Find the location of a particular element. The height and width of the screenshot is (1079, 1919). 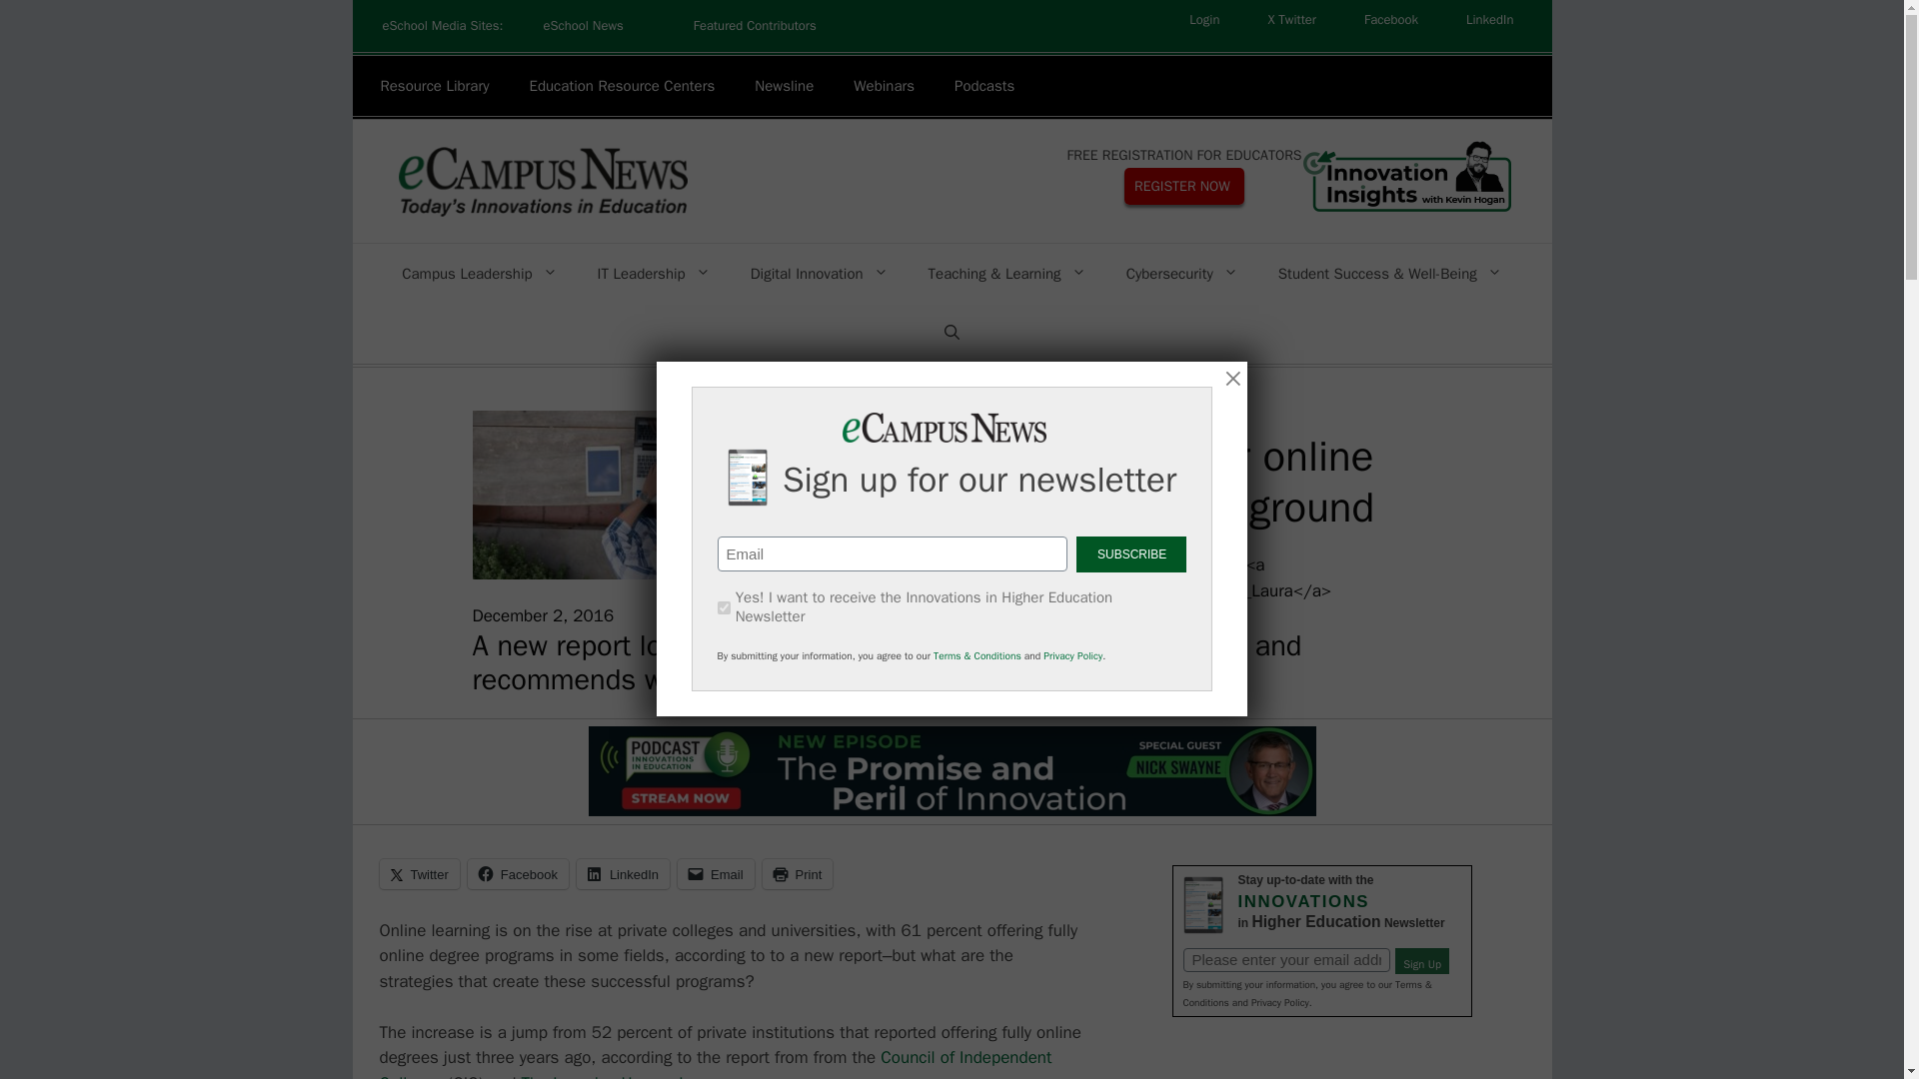

eSchool Media Sites: is located at coordinates (442, 26).